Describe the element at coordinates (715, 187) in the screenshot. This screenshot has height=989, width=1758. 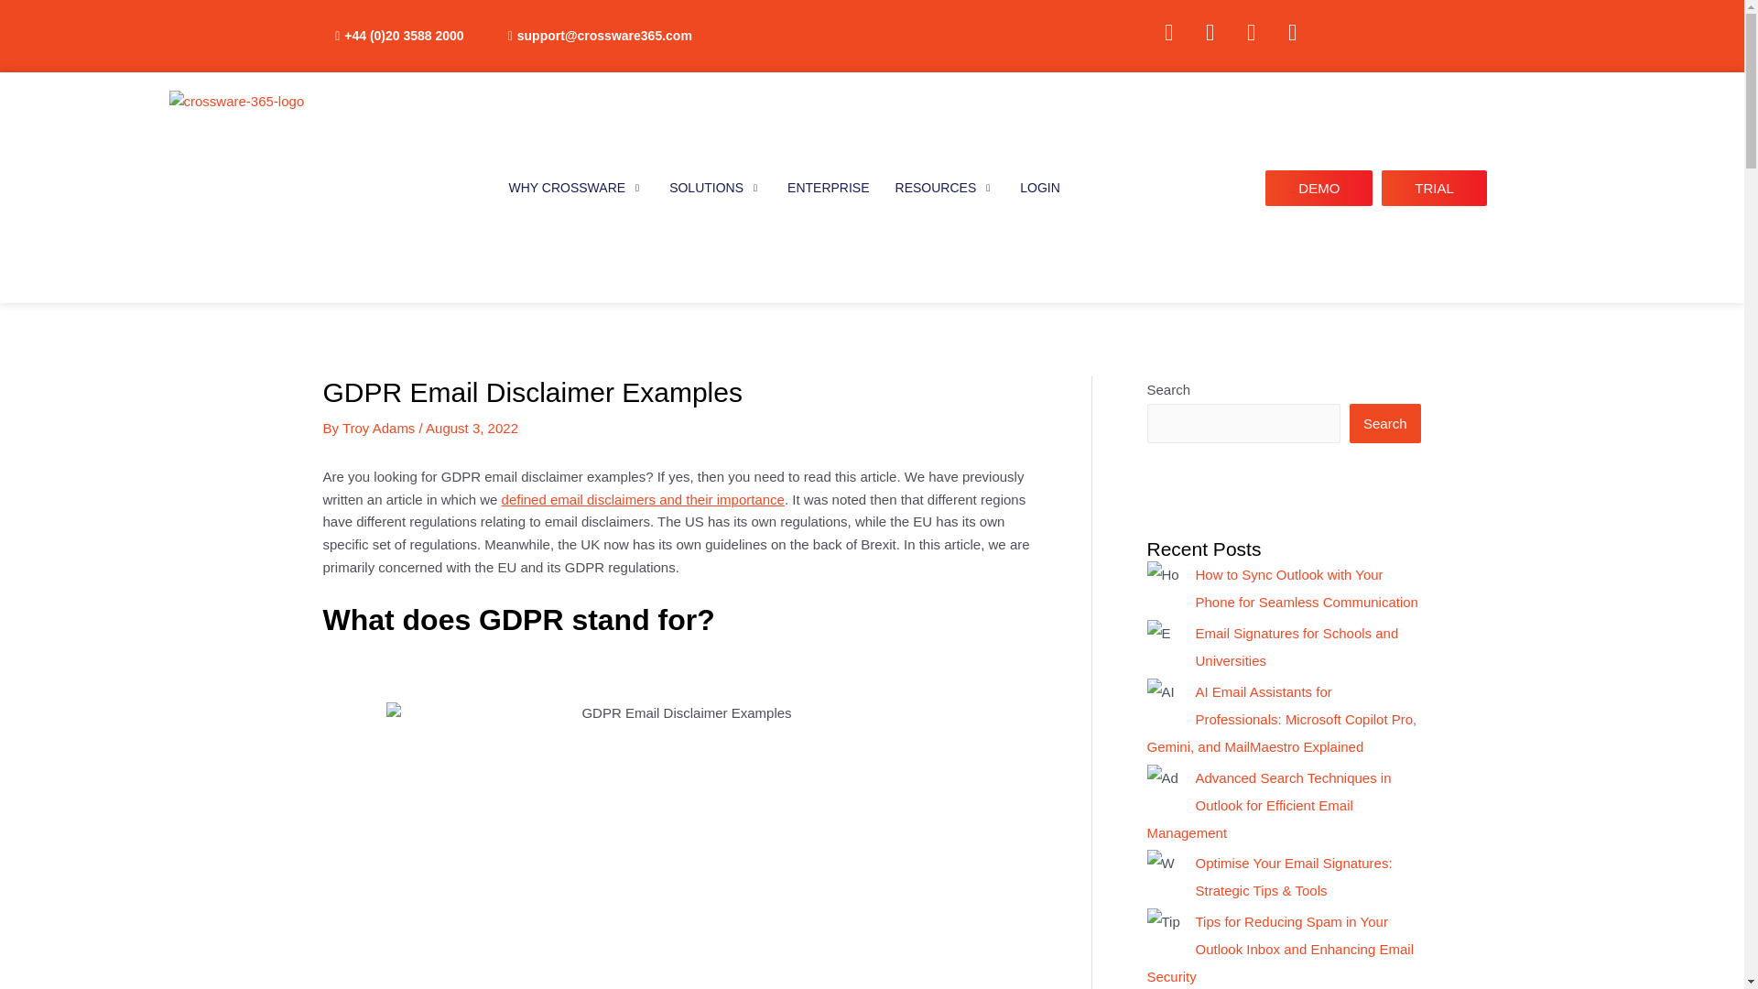
I see `SOLUTIONS` at that location.